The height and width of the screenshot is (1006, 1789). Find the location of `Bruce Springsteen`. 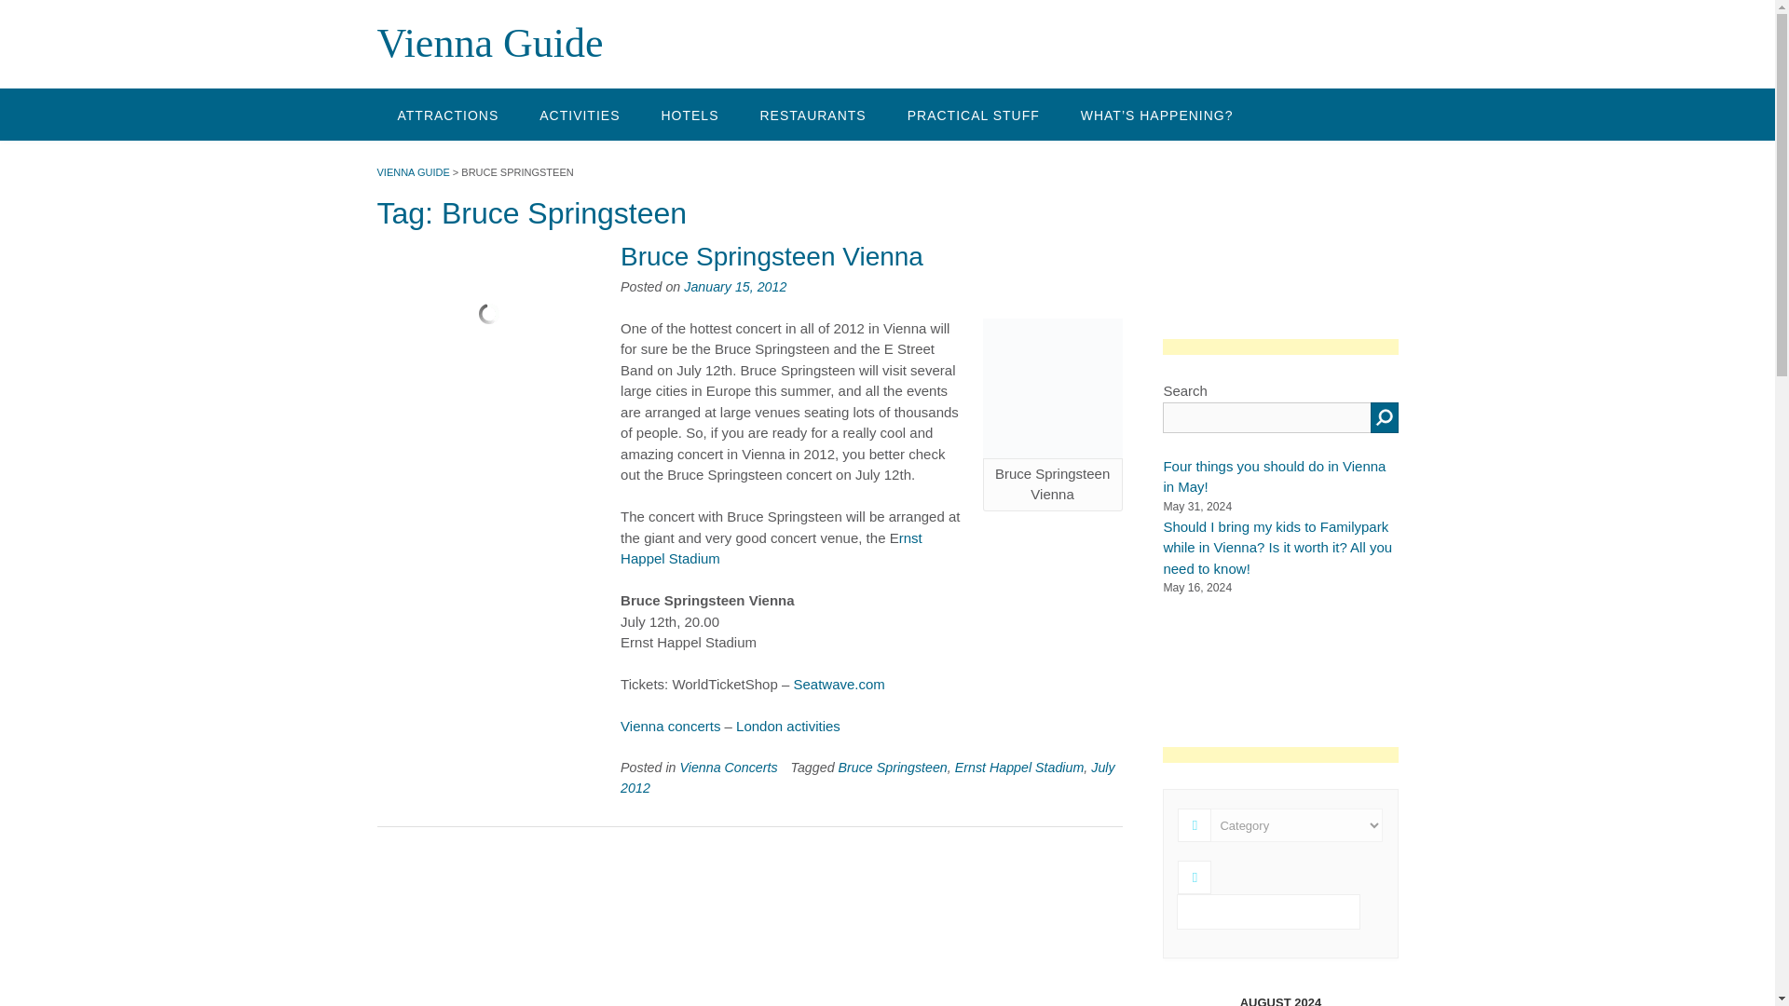

Bruce Springsteen is located at coordinates (1053, 388).